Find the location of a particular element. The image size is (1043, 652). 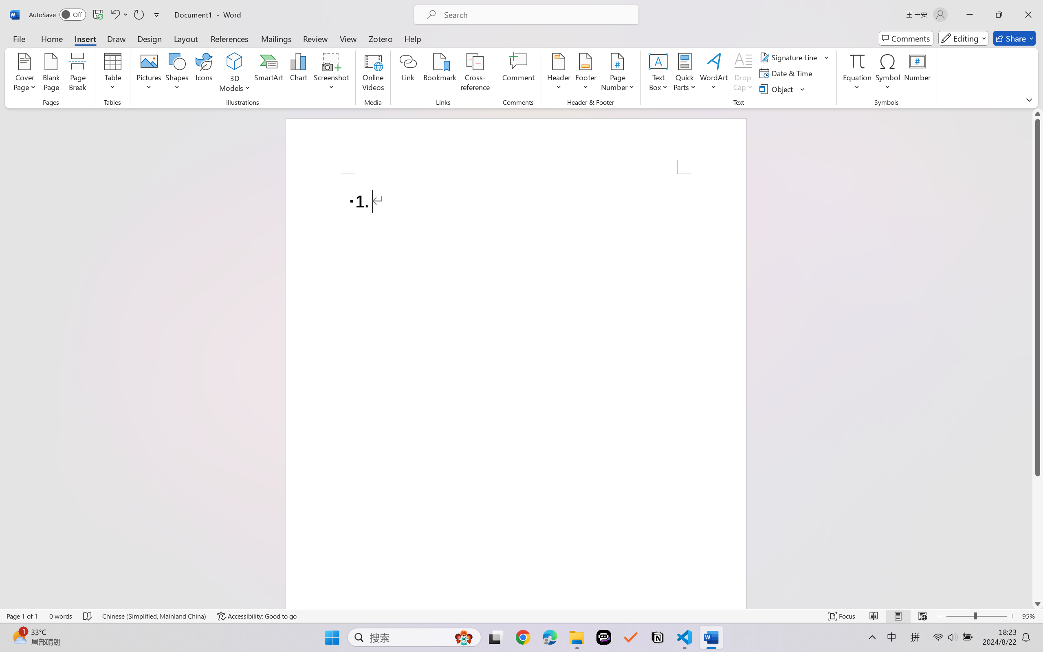

Page down is located at coordinates (1038, 537).